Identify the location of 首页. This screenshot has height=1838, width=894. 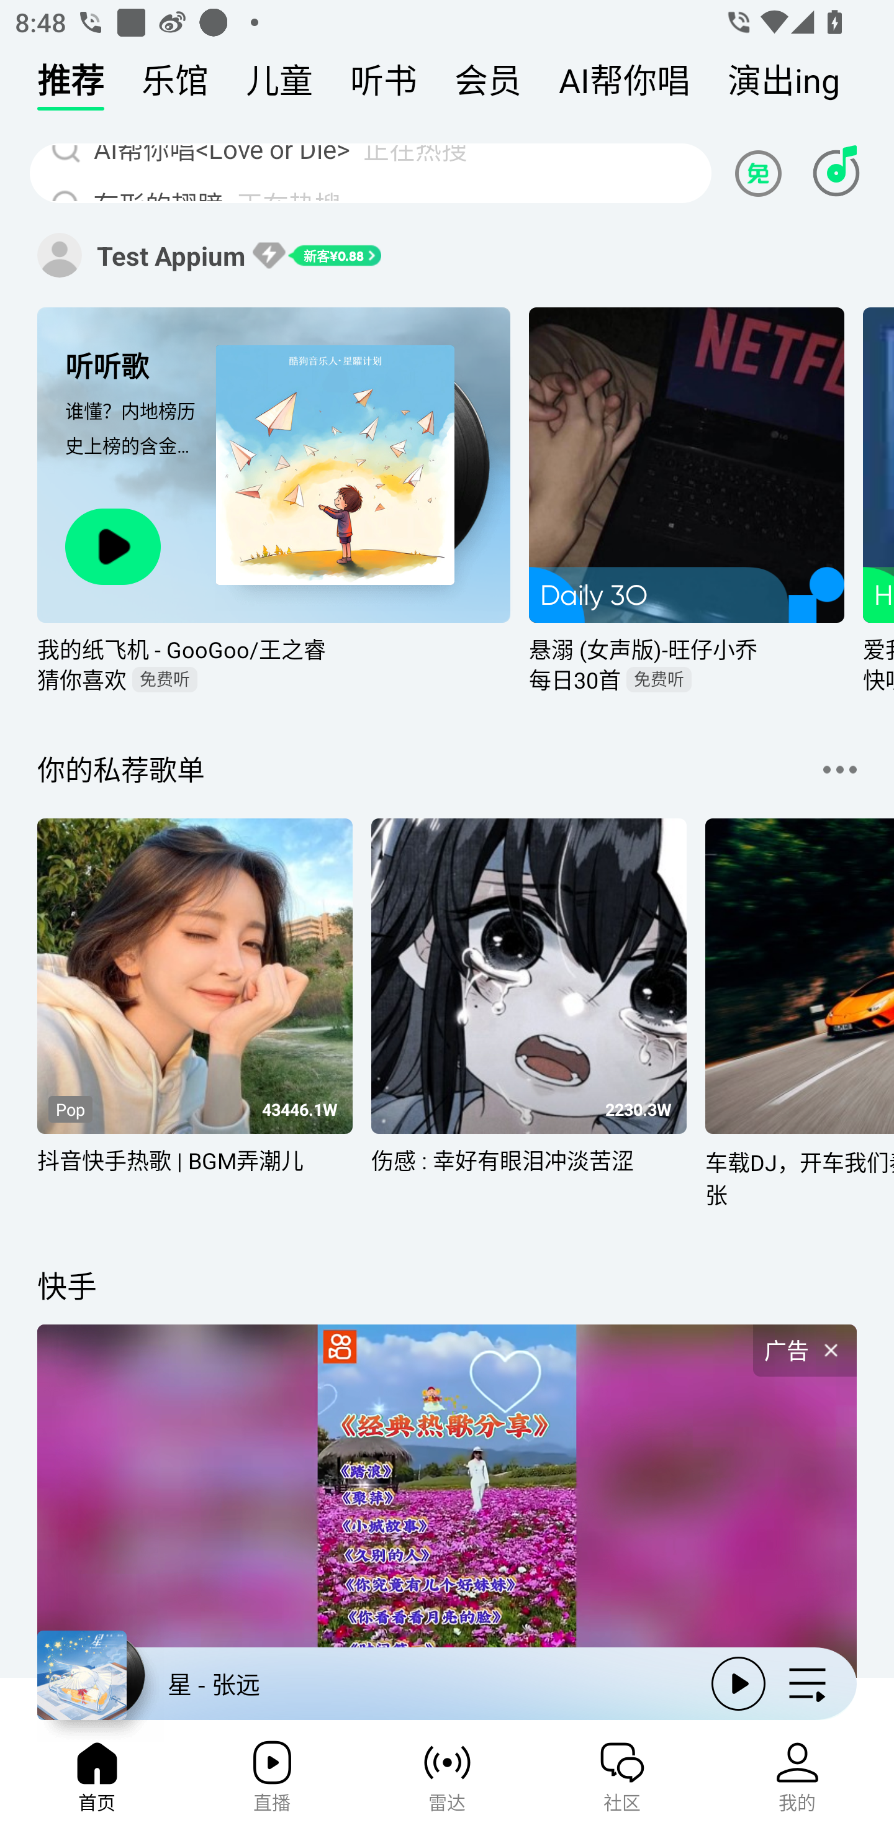
(96, 1783).